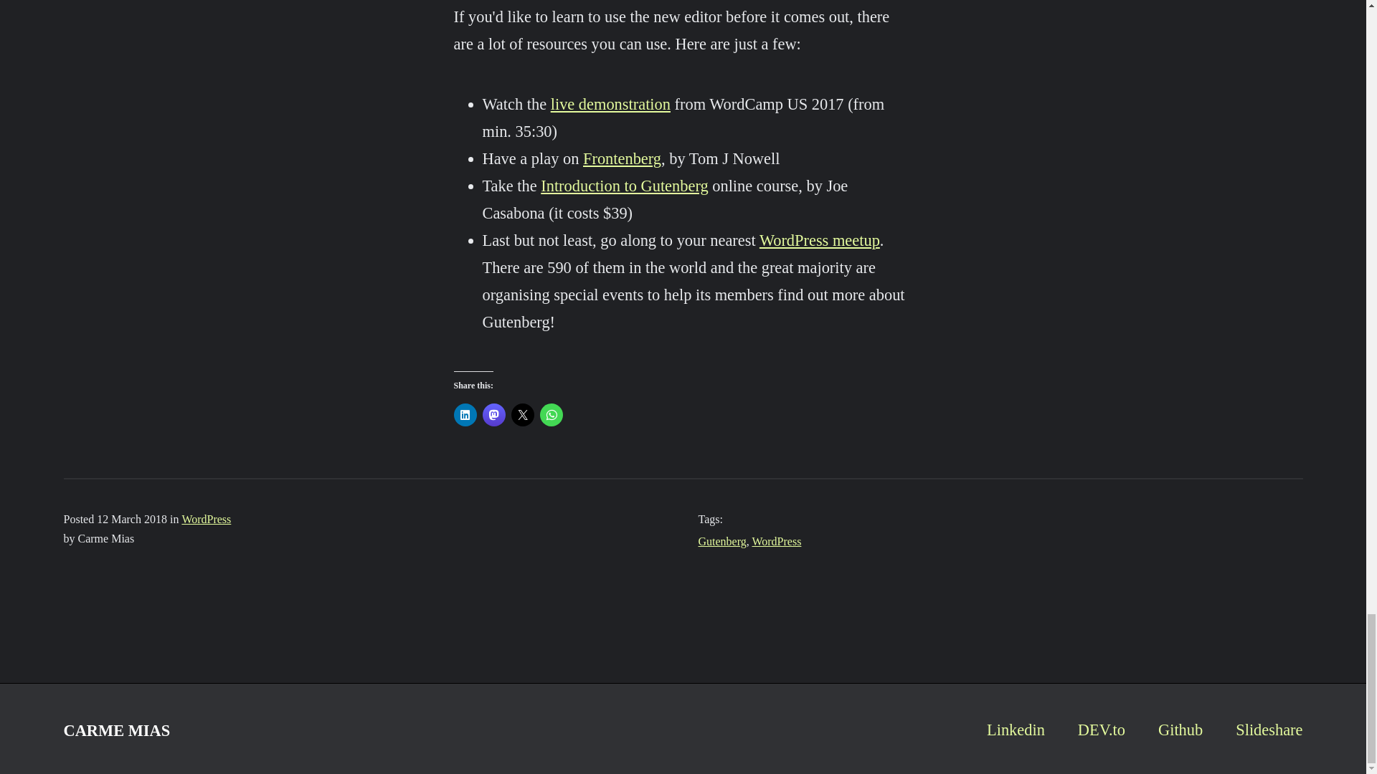  Describe the element at coordinates (1180, 730) in the screenshot. I see `Github` at that location.